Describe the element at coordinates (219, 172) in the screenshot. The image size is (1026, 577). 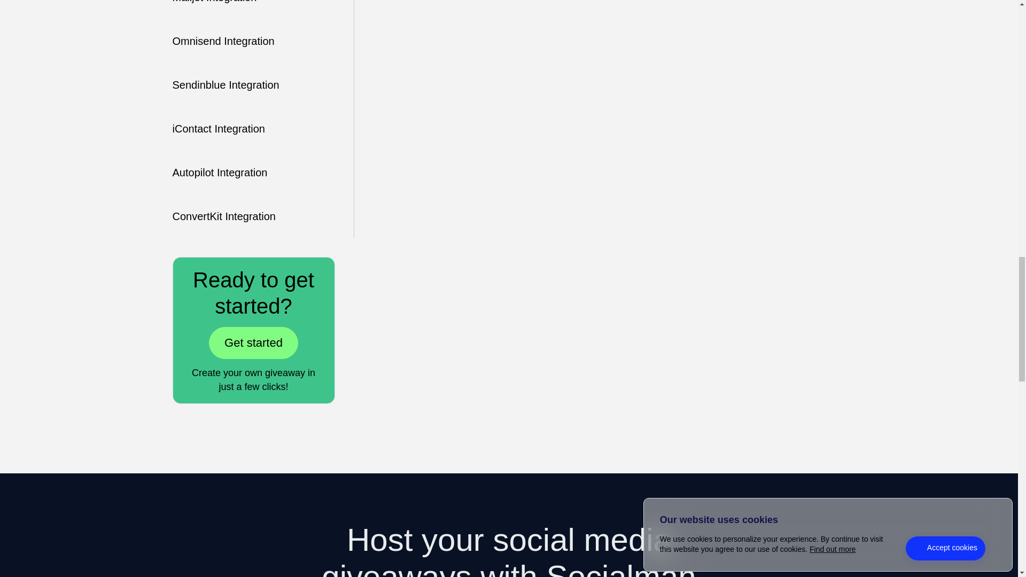
I see `Autopilot Integration` at that location.